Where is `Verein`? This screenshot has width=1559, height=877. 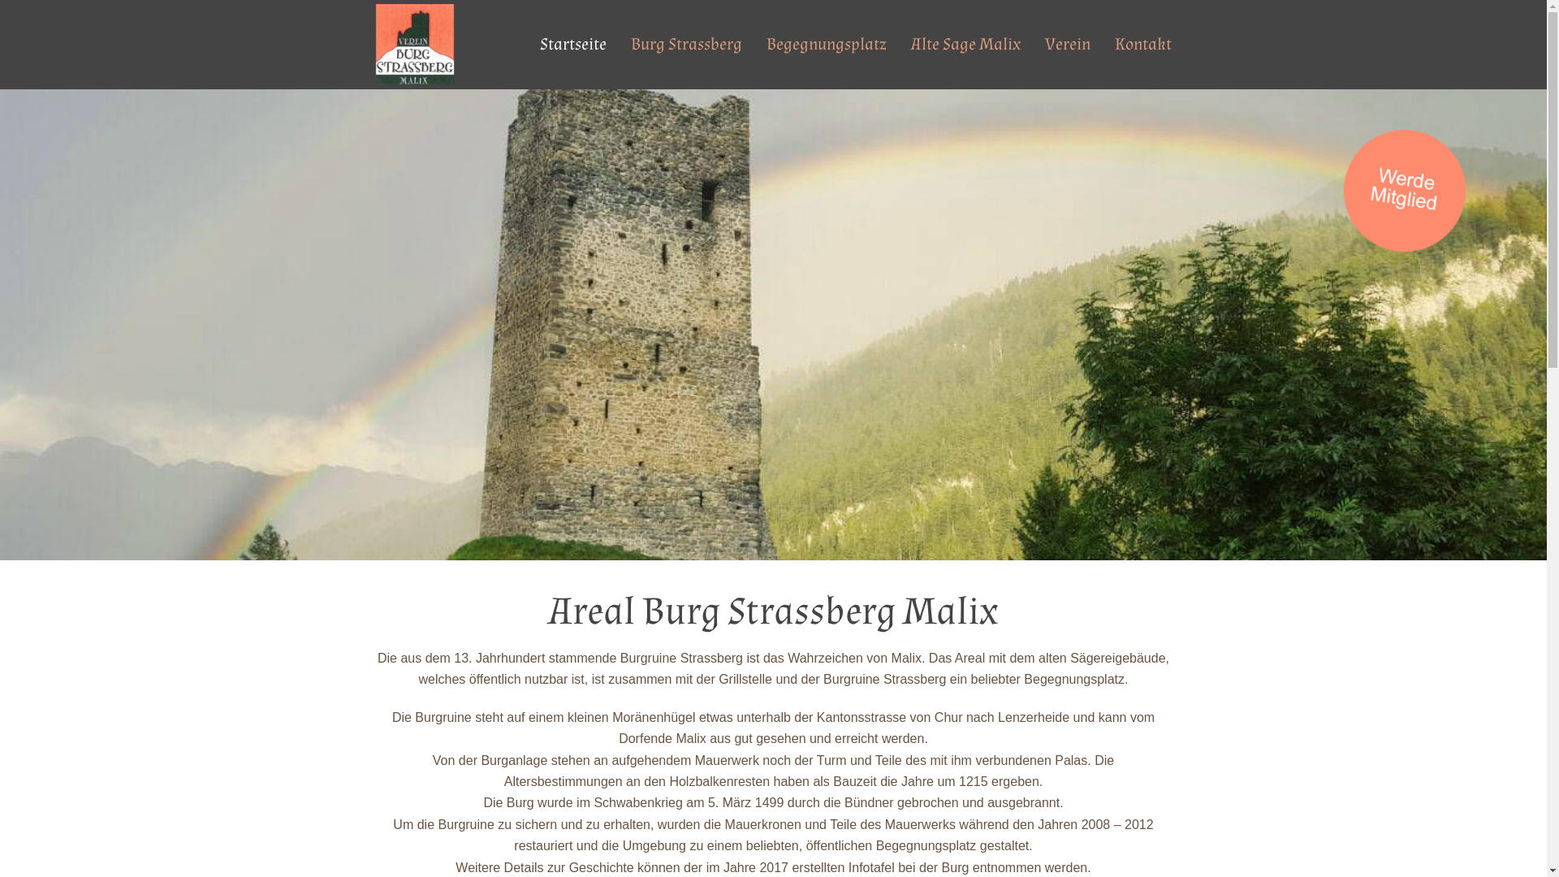
Verein is located at coordinates (1068, 45).